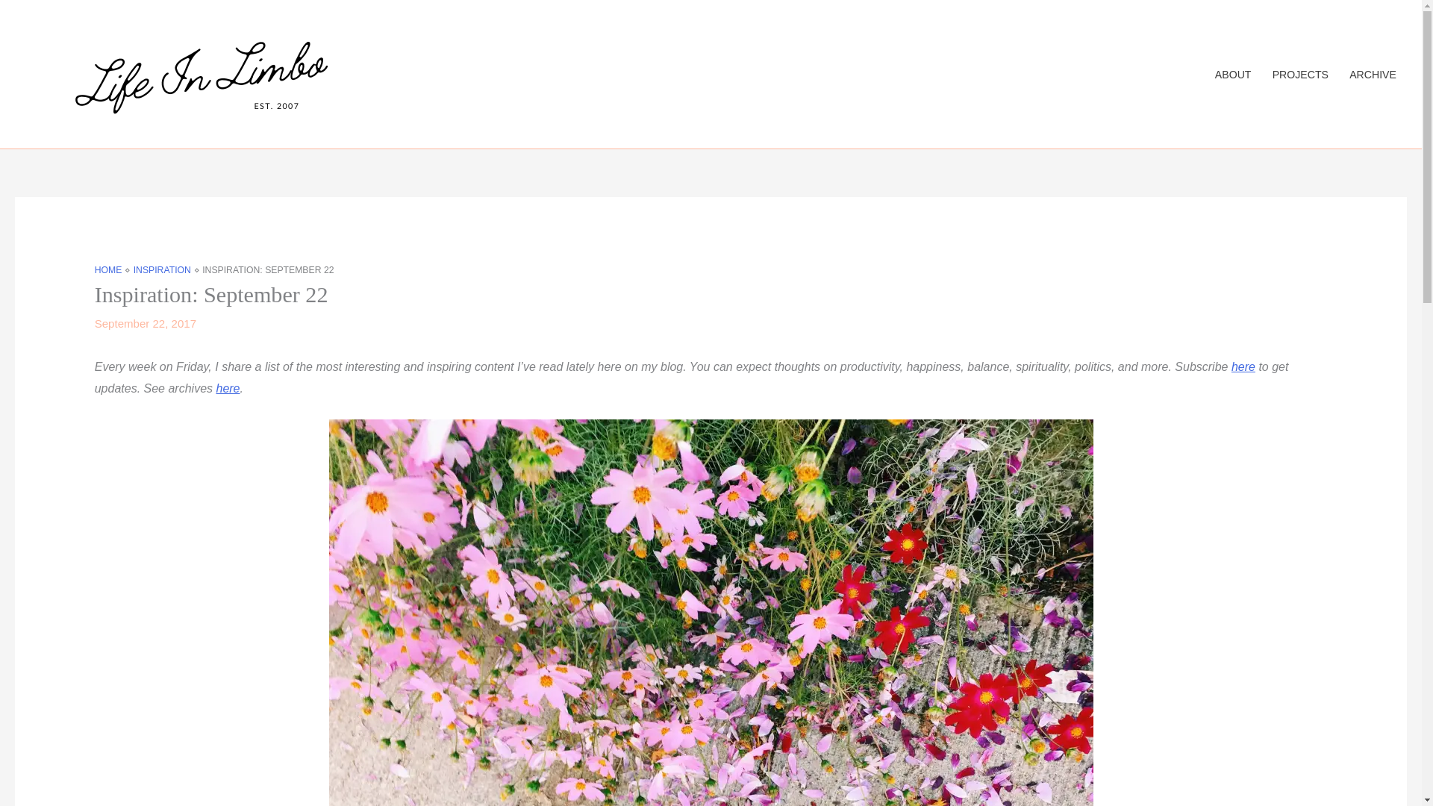 This screenshot has width=1433, height=806. Describe the element at coordinates (227, 388) in the screenshot. I see `here` at that location.